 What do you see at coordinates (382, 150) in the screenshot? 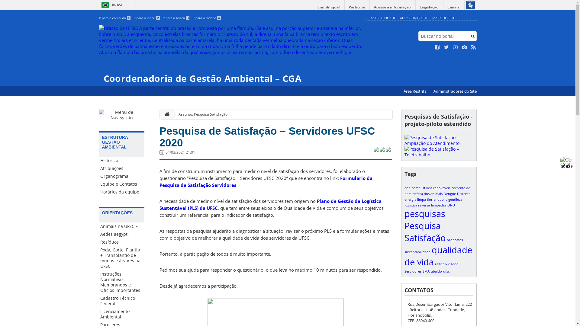
I see `Compartilhar no Facebook` at bounding box center [382, 150].